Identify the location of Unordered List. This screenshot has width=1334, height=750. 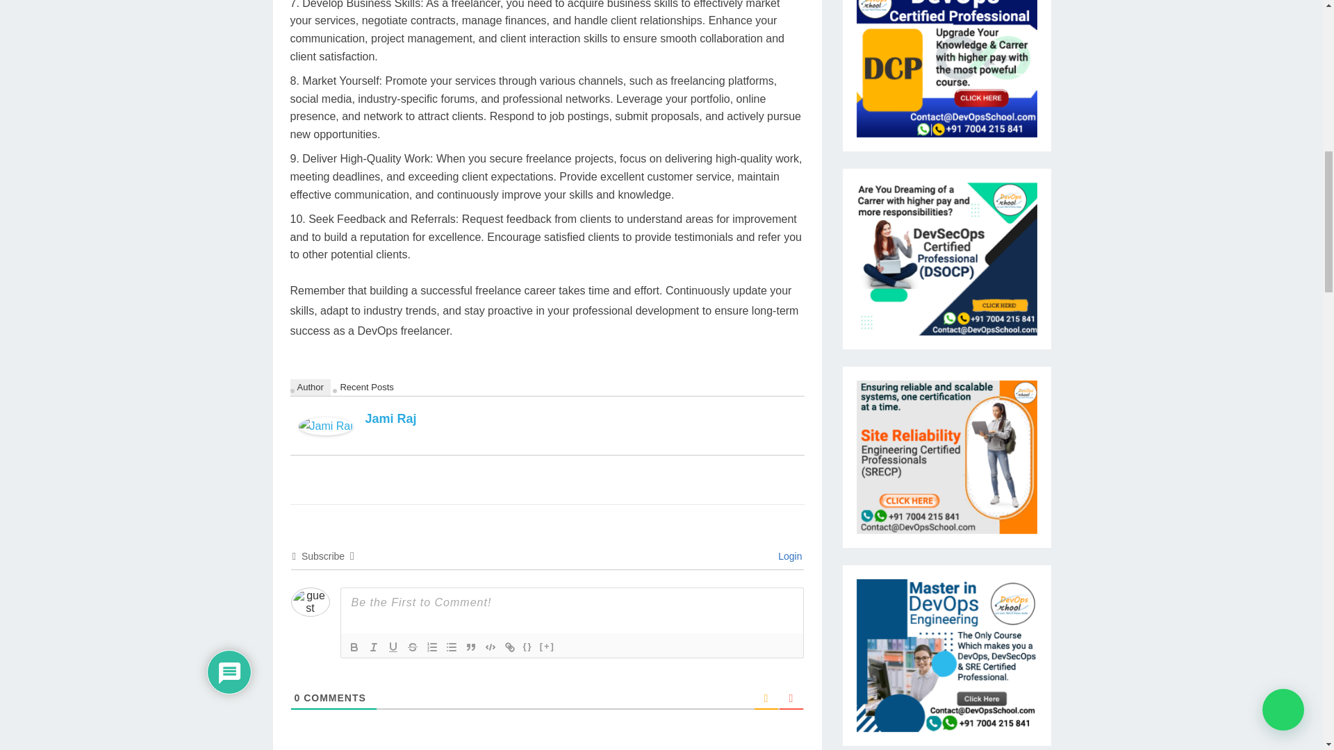
(452, 647).